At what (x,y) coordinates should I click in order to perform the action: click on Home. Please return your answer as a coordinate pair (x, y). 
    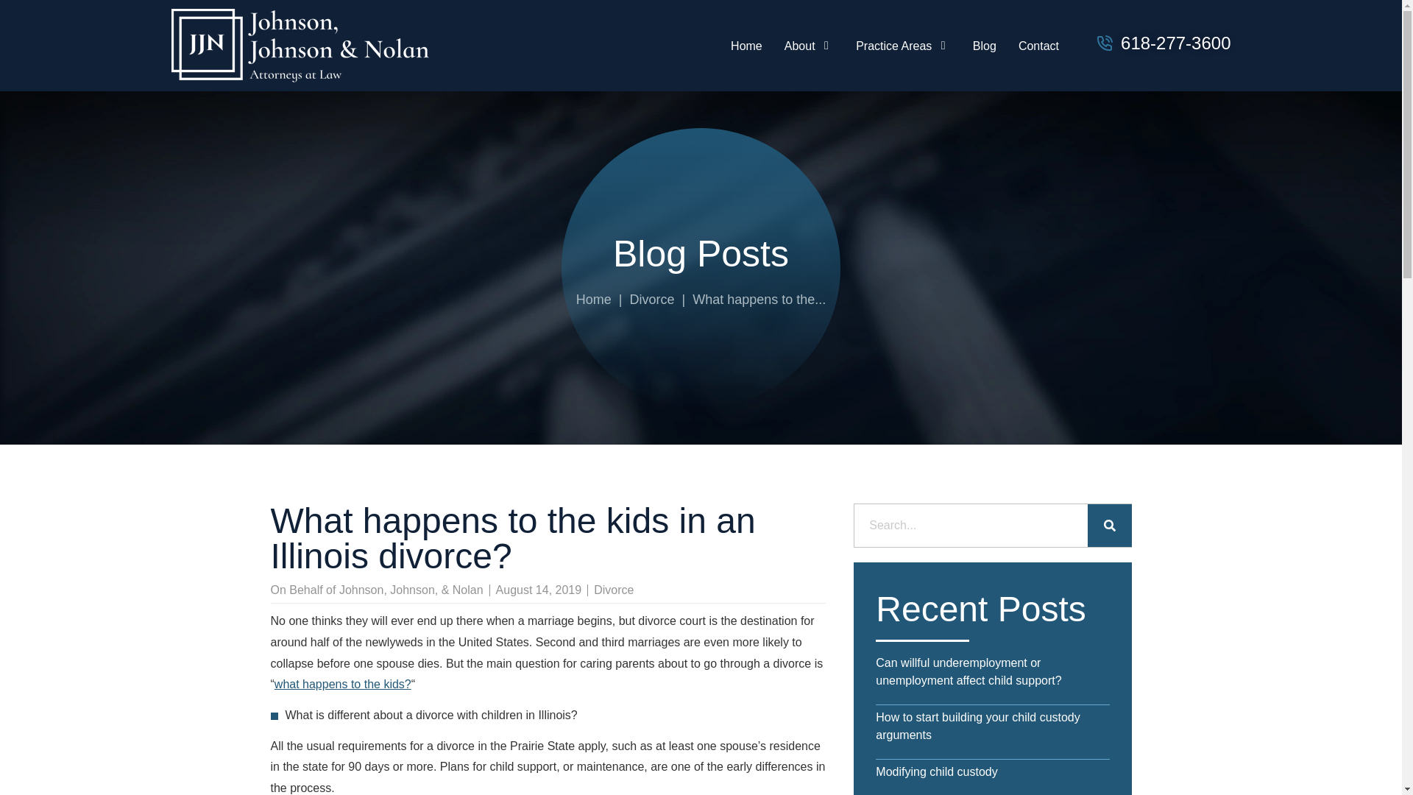
    Looking at the image, I should click on (746, 46).